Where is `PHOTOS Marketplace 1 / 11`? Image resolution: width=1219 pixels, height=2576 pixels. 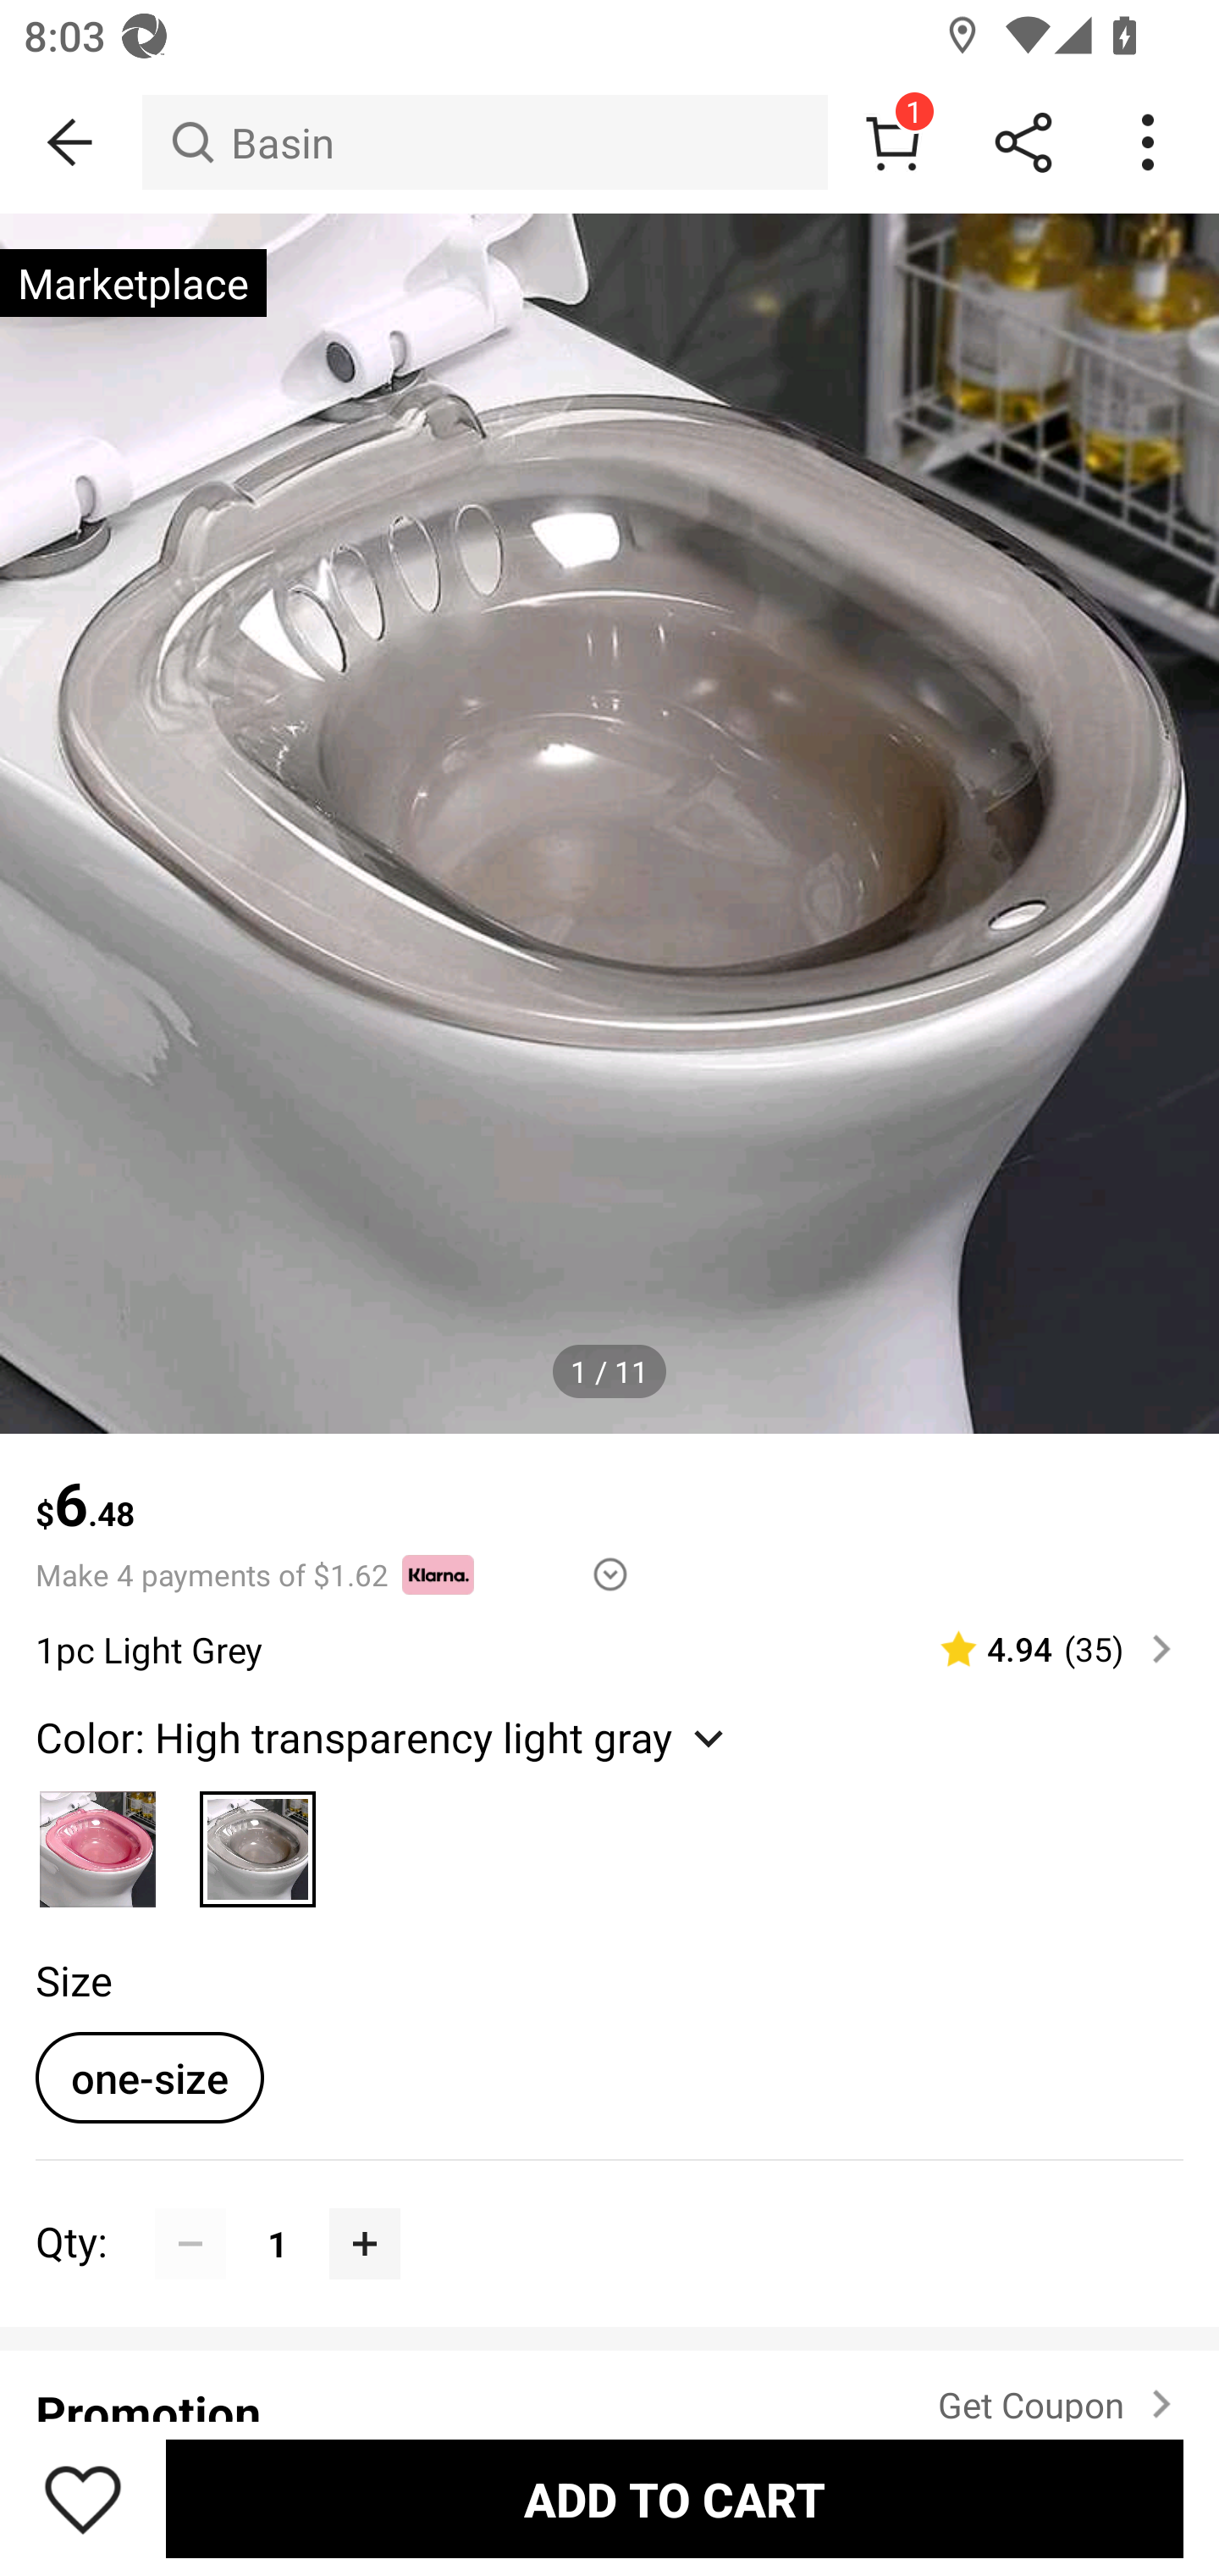
PHOTOS Marketplace 1 / 11 is located at coordinates (609, 824).